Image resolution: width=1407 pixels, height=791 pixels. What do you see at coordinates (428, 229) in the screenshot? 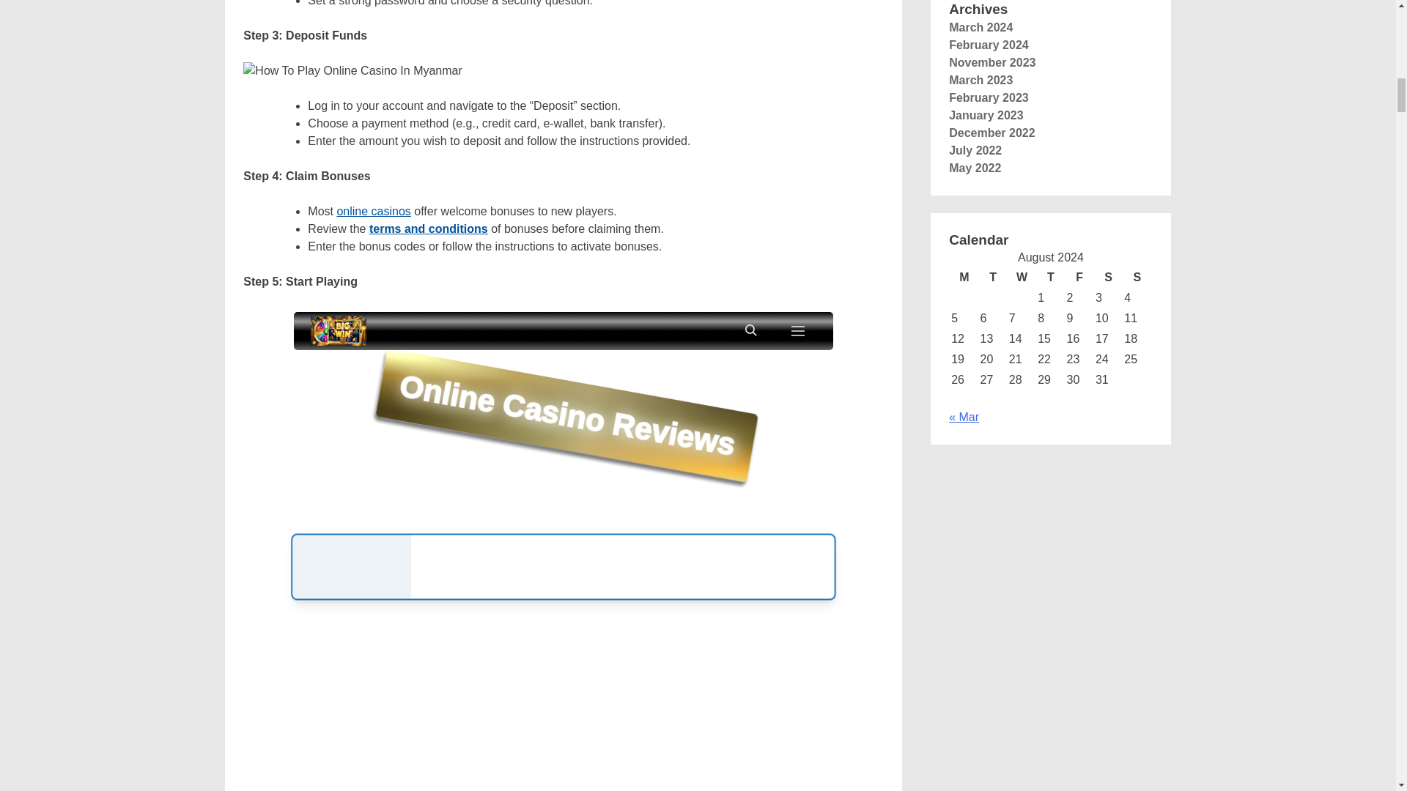
I see `terms and conditions` at bounding box center [428, 229].